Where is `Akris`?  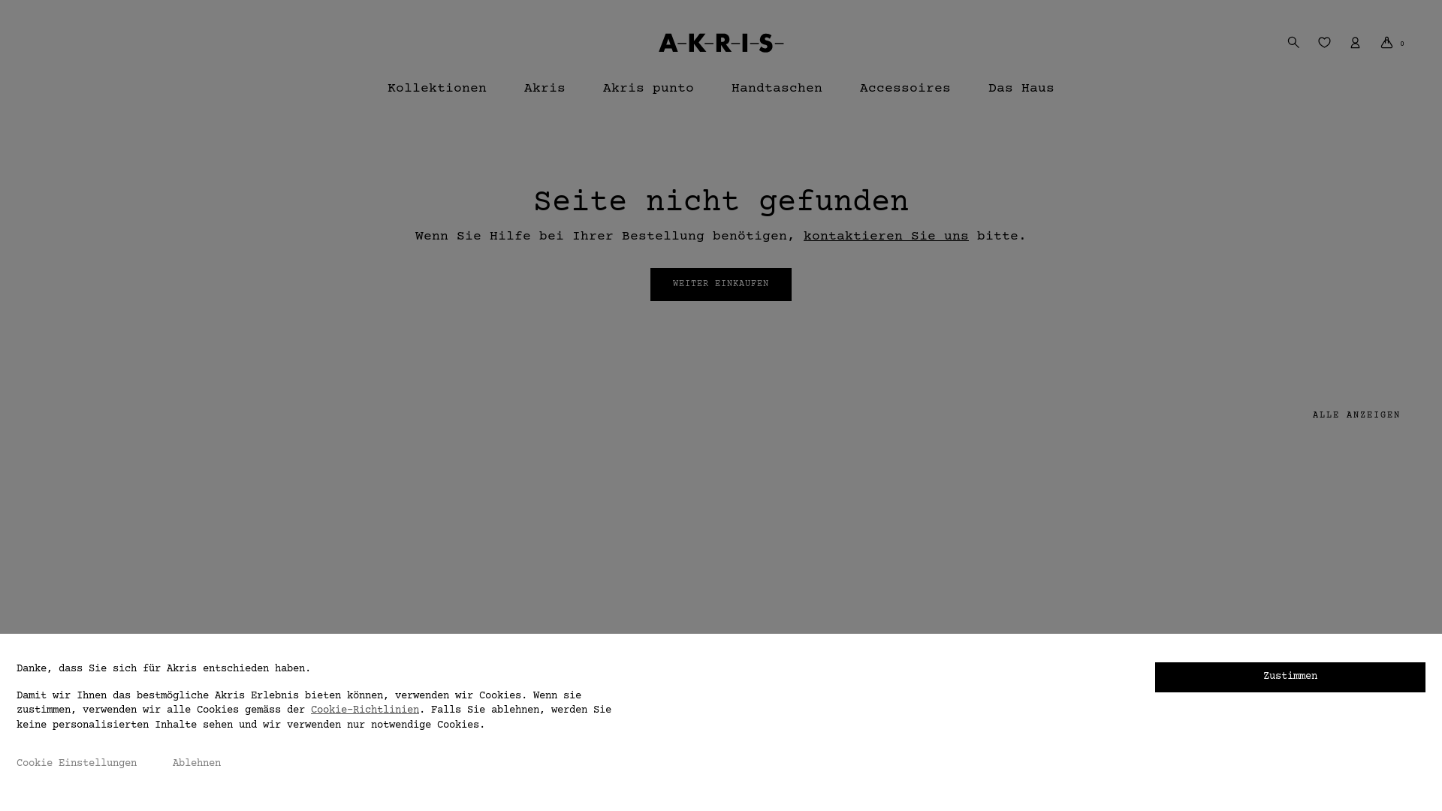 Akris is located at coordinates (545, 95).